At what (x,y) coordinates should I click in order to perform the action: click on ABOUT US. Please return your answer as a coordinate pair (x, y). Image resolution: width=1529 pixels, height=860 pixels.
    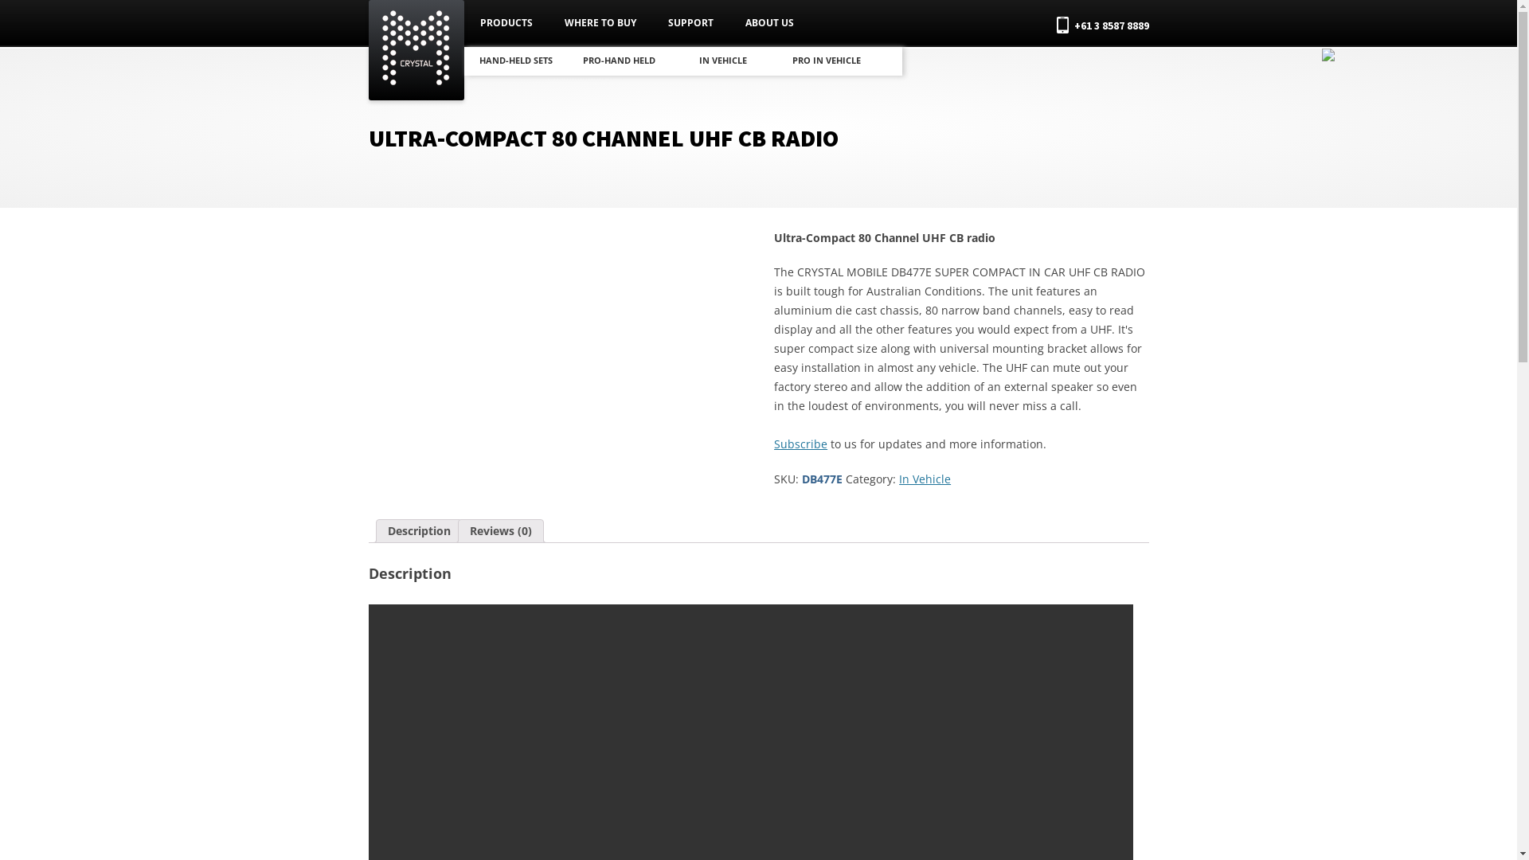
    Looking at the image, I should click on (769, 23).